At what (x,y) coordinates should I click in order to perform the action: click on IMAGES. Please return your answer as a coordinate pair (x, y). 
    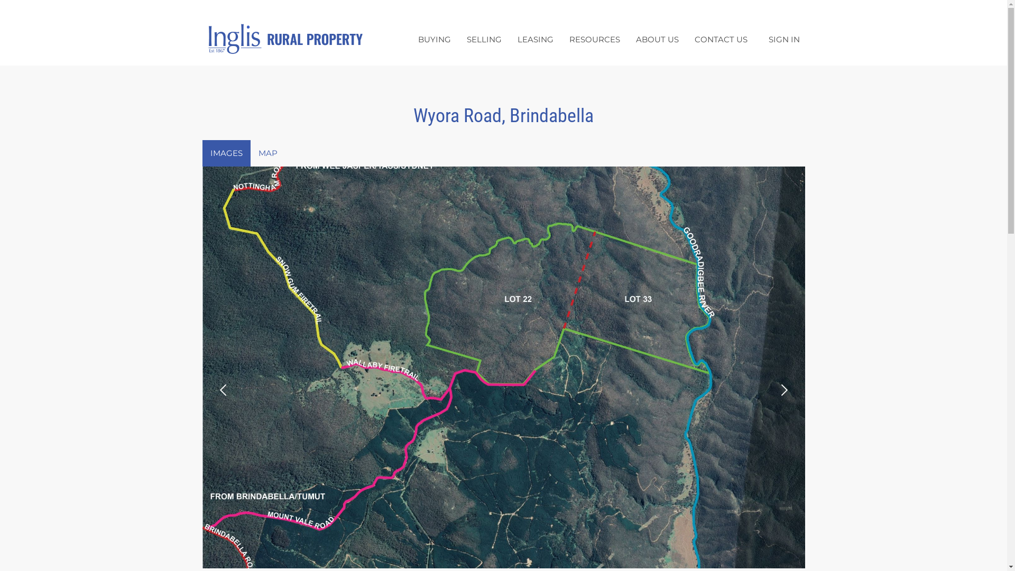
    Looking at the image, I should click on (226, 153).